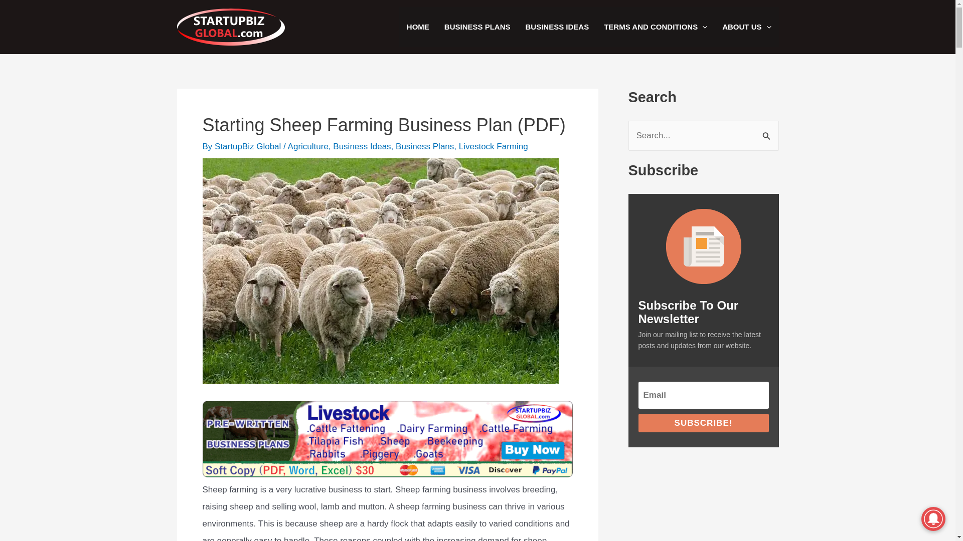 This screenshot has height=541, width=963. What do you see at coordinates (557, 27) in the screenshot?
I see `BUSINESS IDEAS` at bounding box center [557, 27].